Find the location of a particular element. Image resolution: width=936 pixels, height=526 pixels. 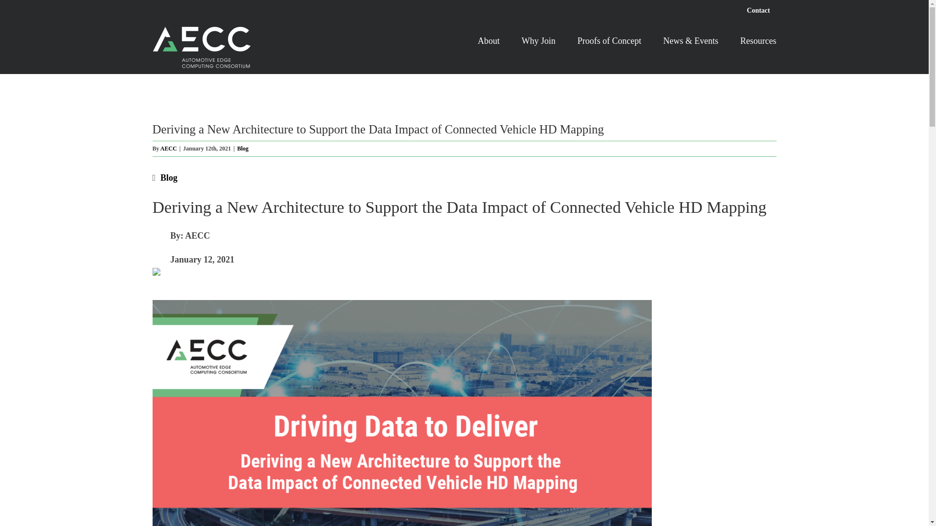

AECC is located at coordinates (168, 149).